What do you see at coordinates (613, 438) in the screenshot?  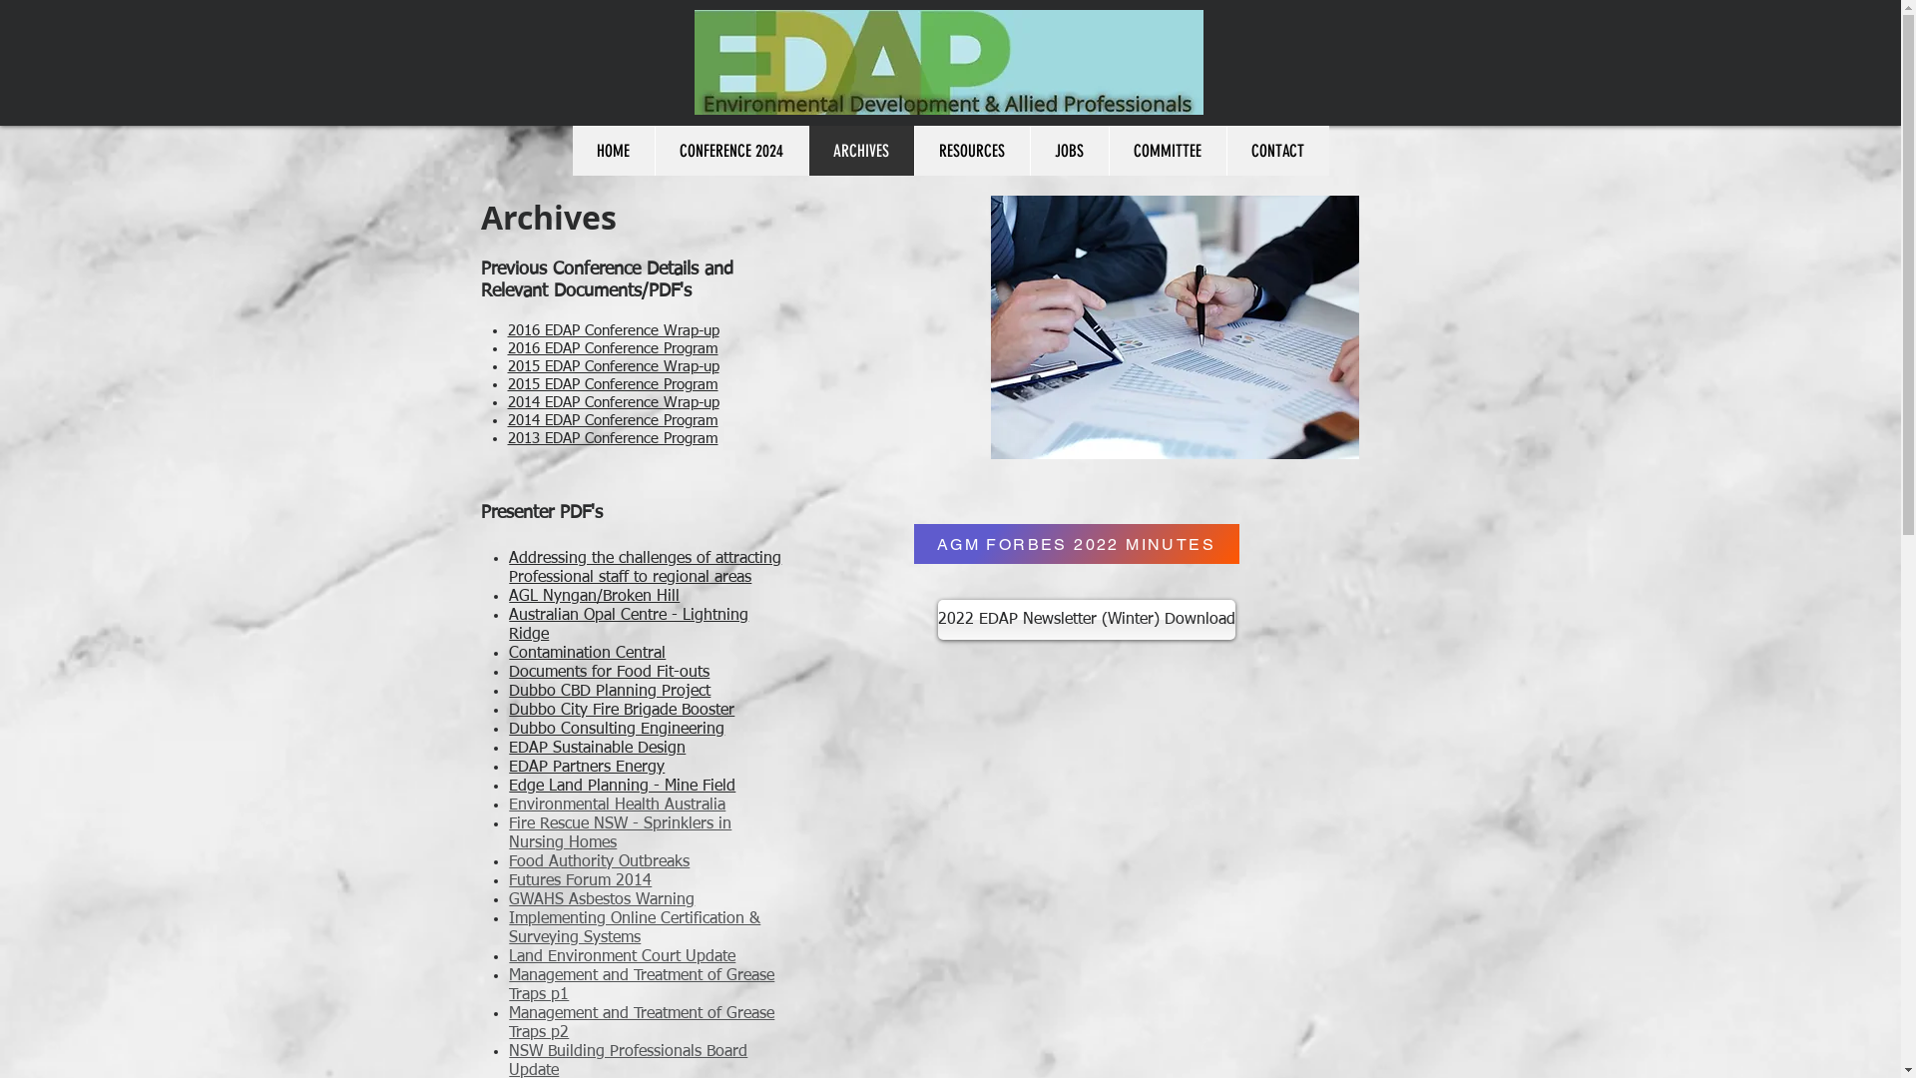 I see `2013 EDAP Conference Program` at bounding box center [613, 438].